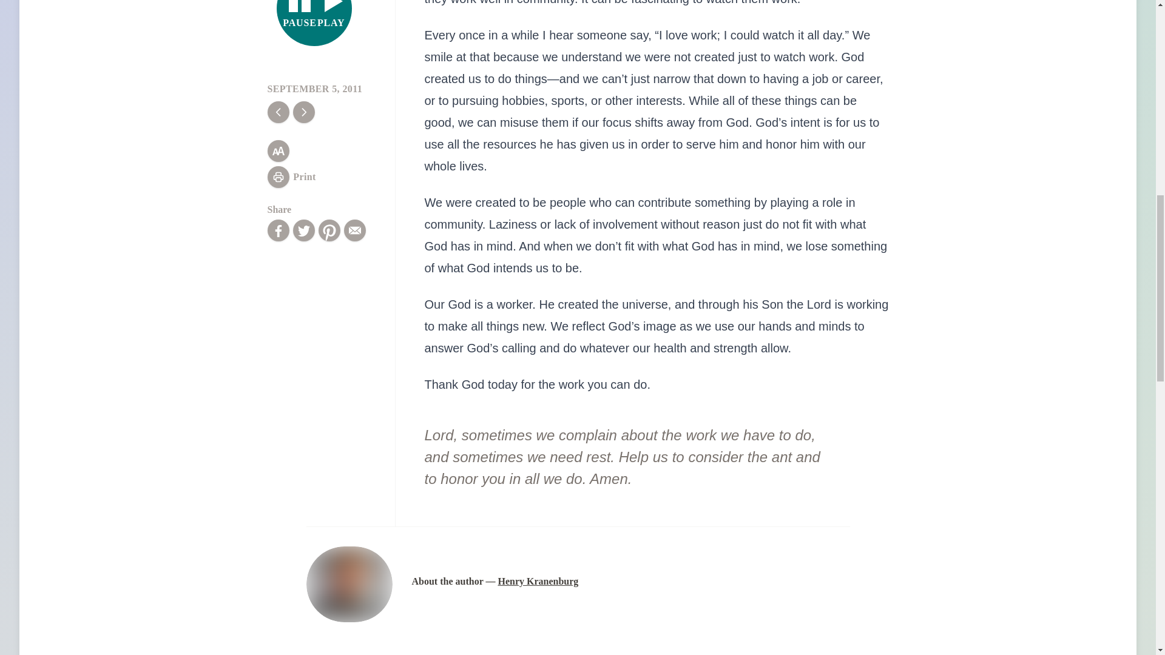 The height and width of the screenshot is (655, 1165). What do you see at coordinates (278, 230) in the screenshot?
I see `Share on Facebook` at bounding box center [278, 230].